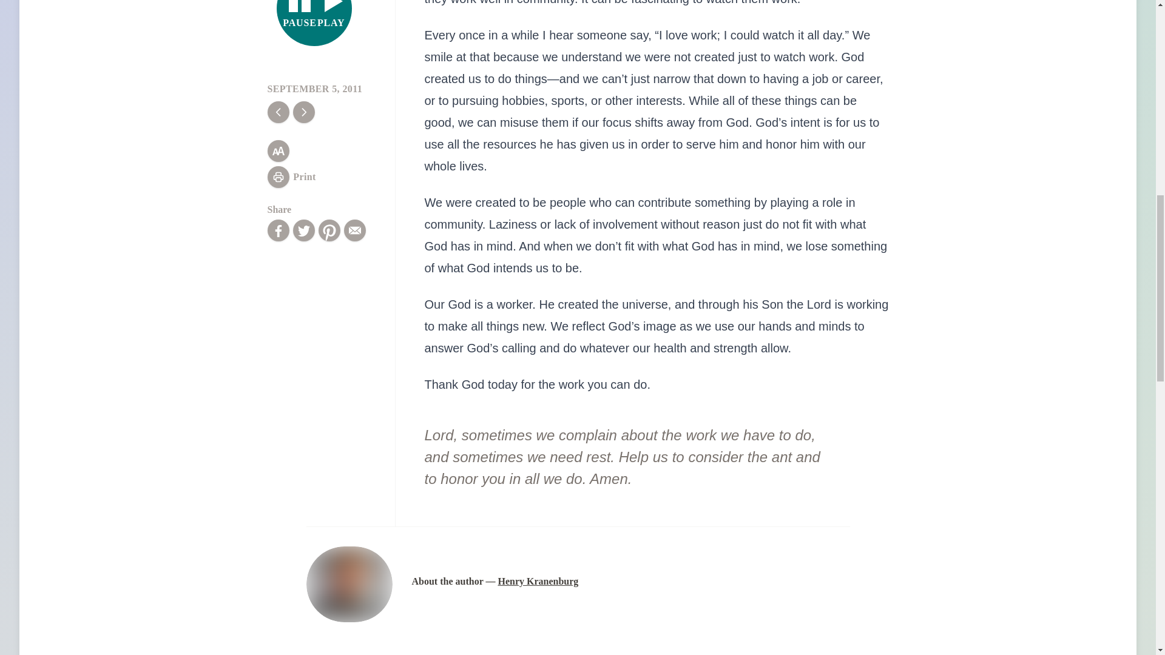 The height and width of the screenshot is (655, 1165). What do you see at coordinates (278, 230) in the screenshot?
I see `Share on Facebook` at bounding box center [278, 230].